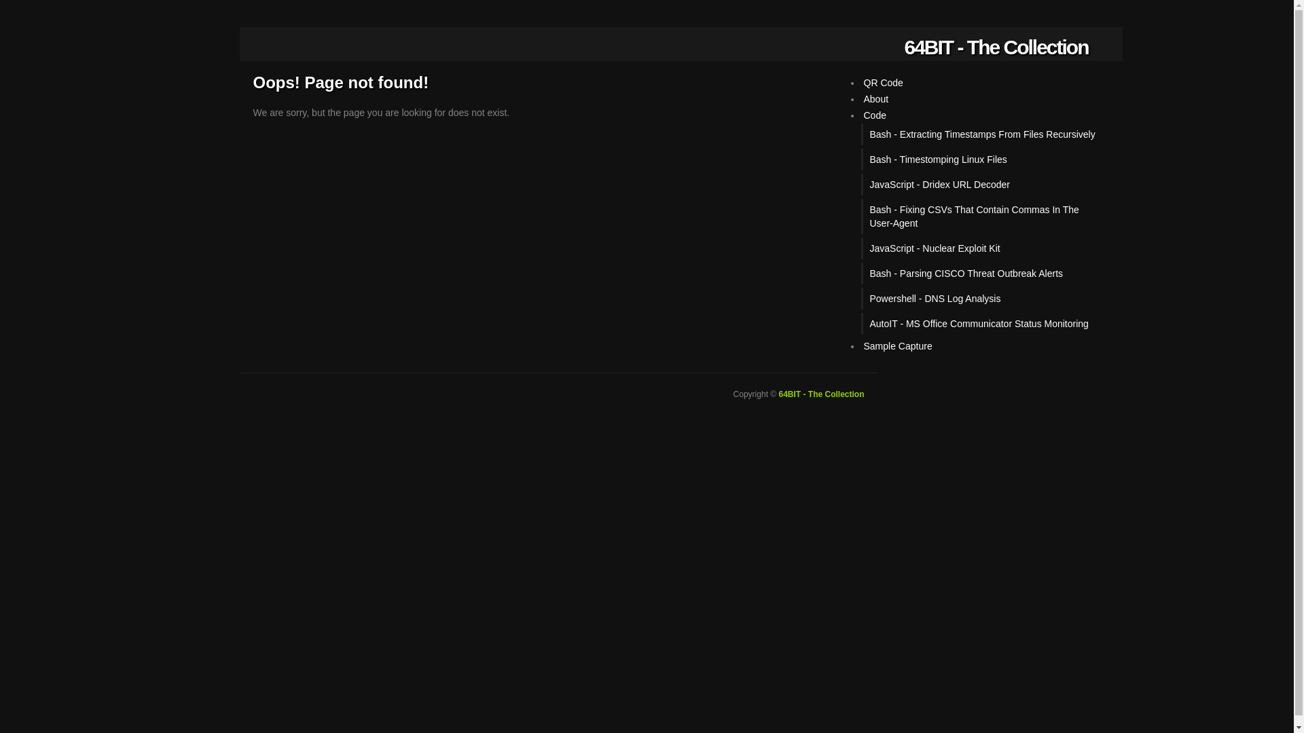 The width and height of the screenshot is (1304, 733). Describe the element at coordinates (985, 274) in the screenshot. I see `Bash - Parsing CISCO Threat Outbreak Alerts` at that location.